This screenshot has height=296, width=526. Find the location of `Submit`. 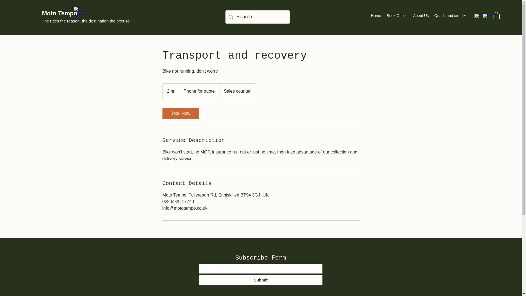

Submit is located at coordinates (260, 280).